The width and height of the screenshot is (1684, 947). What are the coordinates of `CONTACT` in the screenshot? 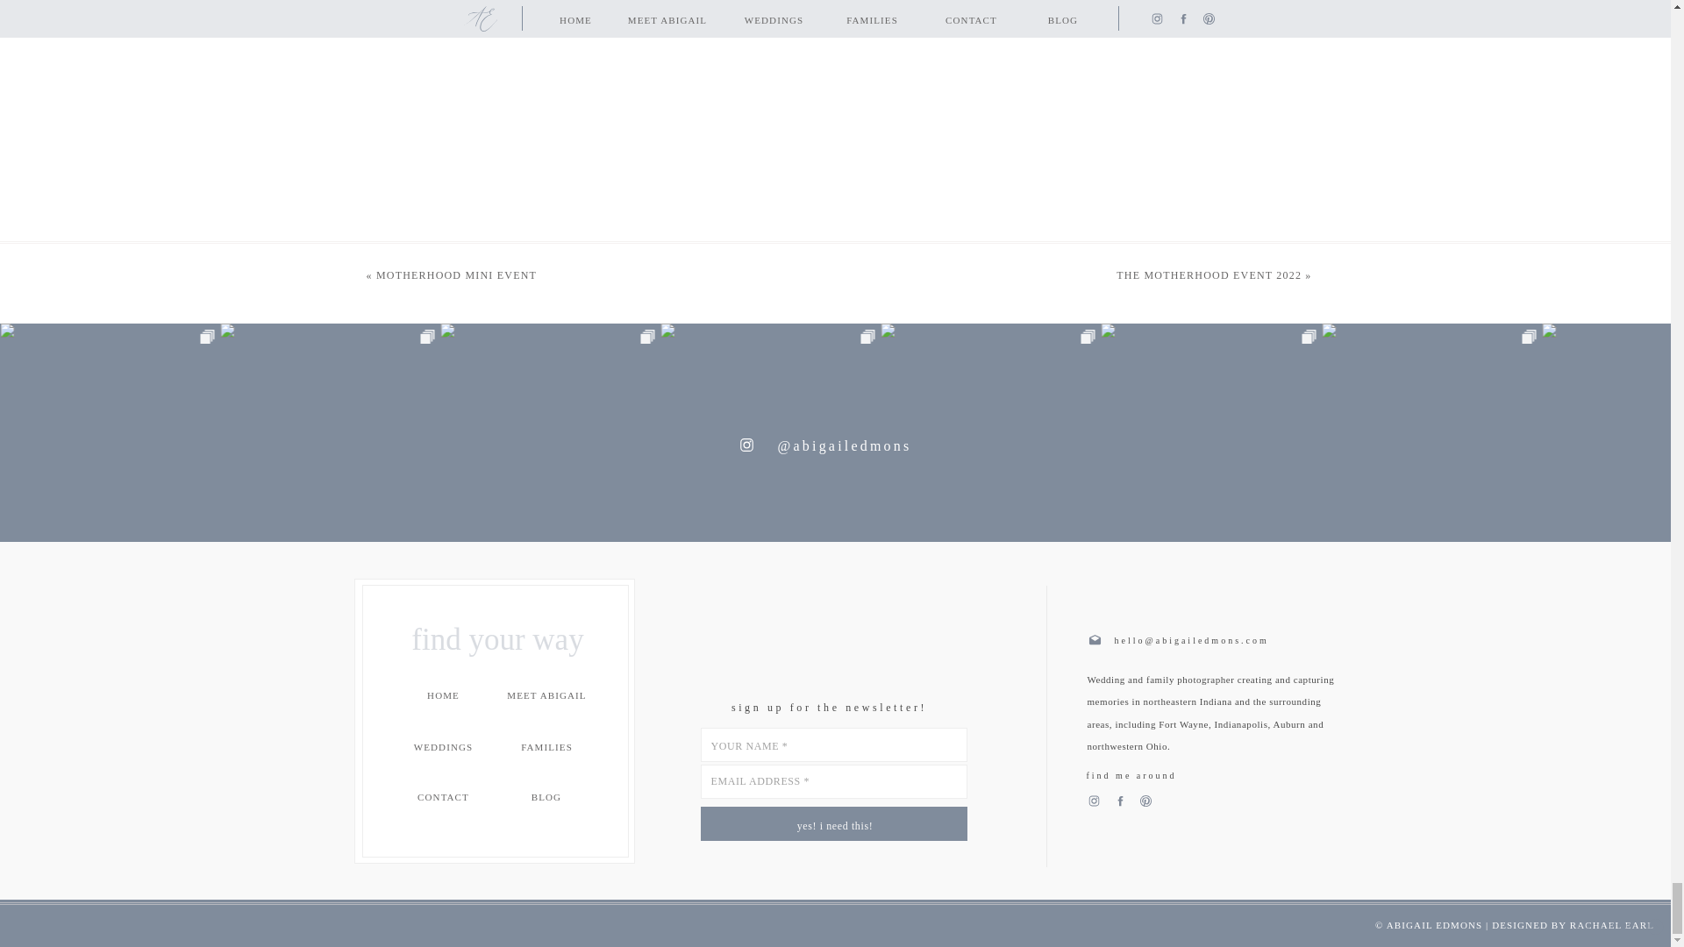 It's located at (444, 798).